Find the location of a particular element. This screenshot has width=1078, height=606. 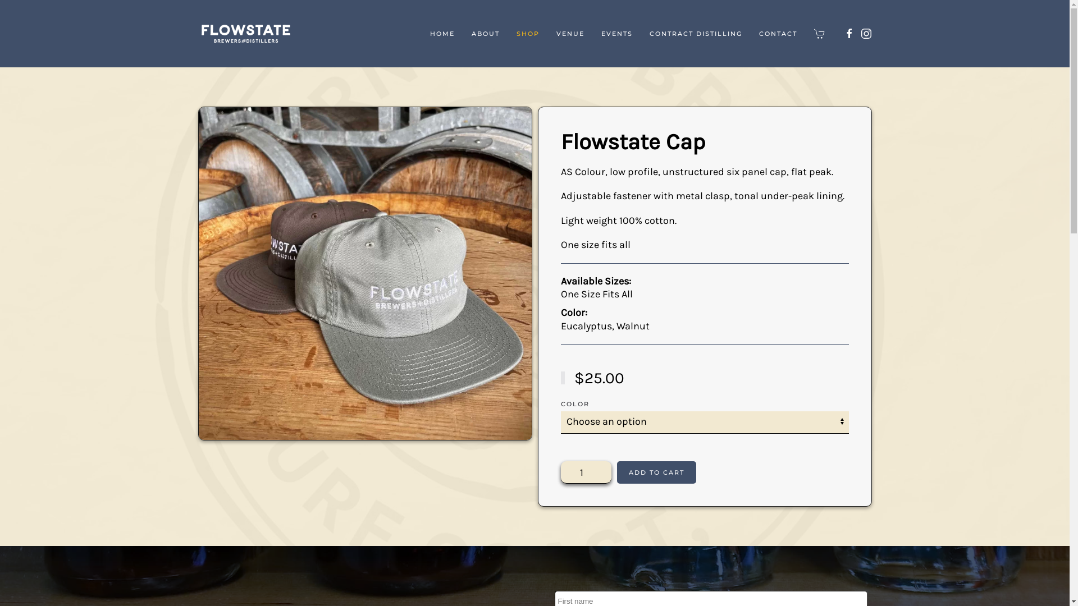

EVENTS is located at coordinates (617, 34).